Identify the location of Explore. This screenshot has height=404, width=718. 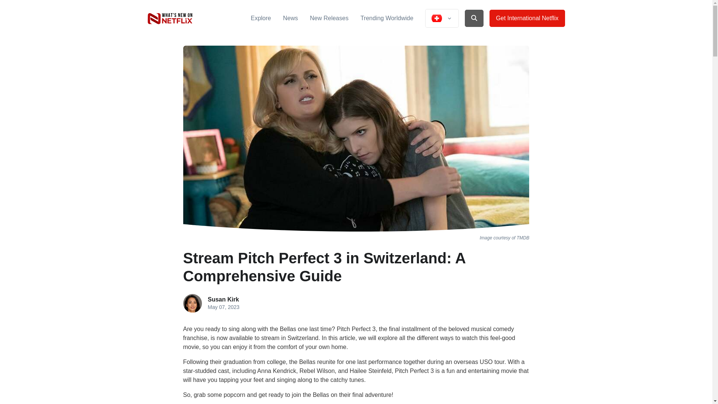
(260, 18).